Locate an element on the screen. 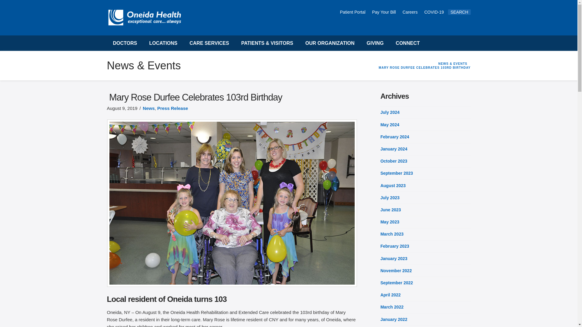 This screenshot has height=327, width=582. Patient Portal is located at coordinates (353, 12).